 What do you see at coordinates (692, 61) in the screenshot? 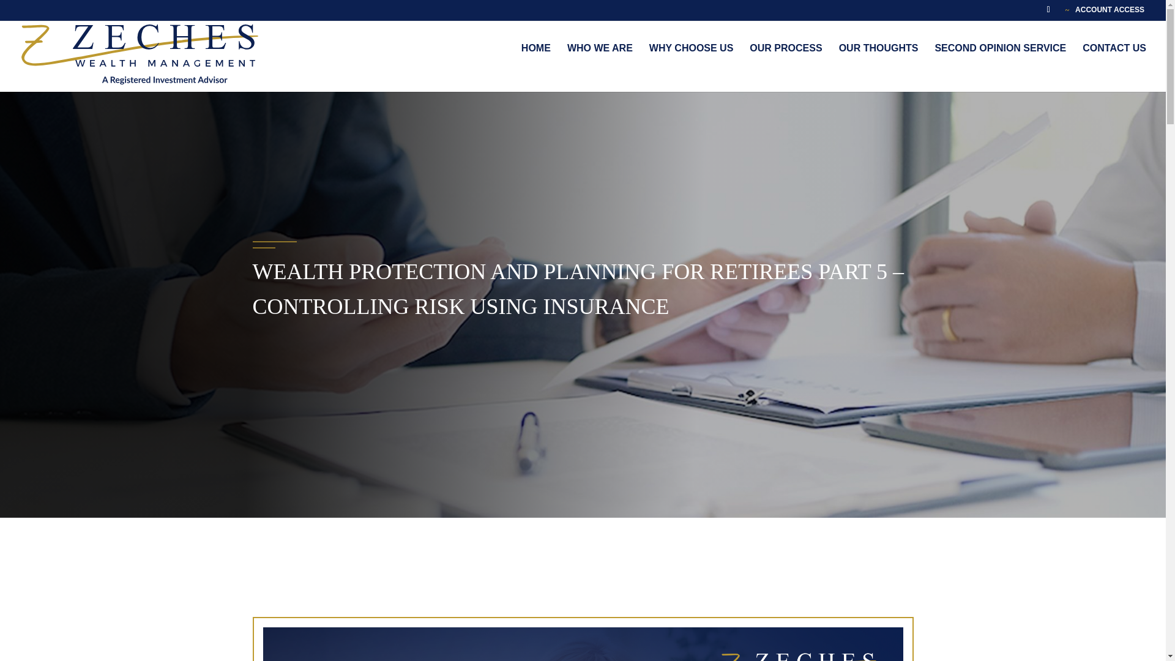
I see `WHY CHOOSE US` at bounding box center [692, 61].